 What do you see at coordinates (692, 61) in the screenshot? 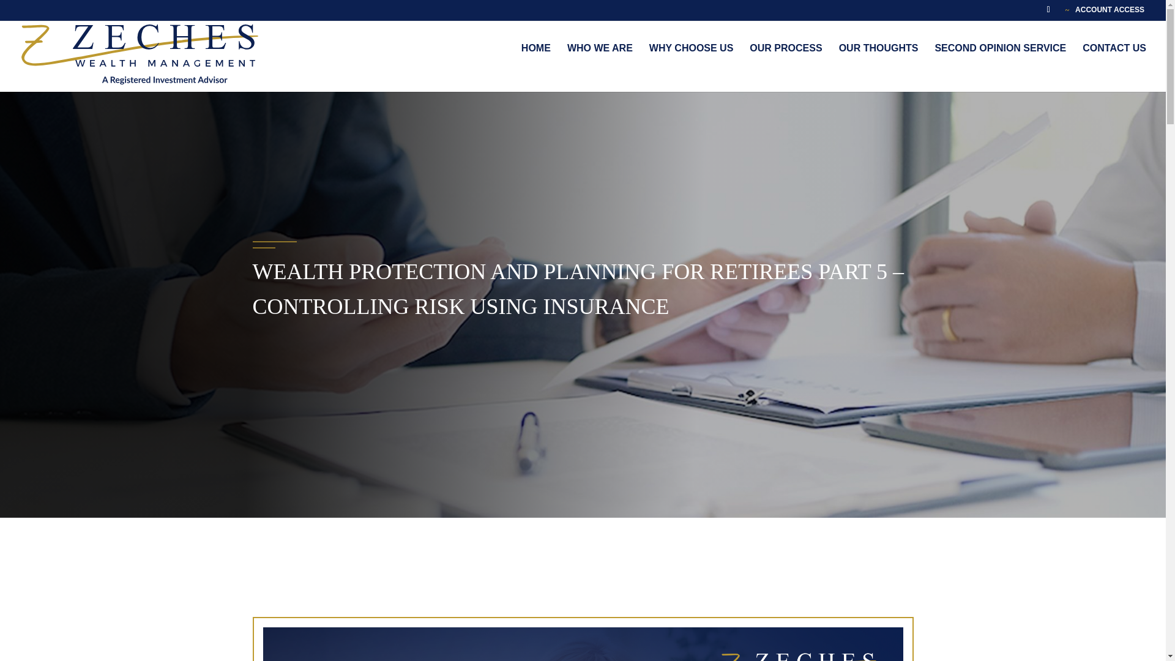
I see `WHY CHOOSE US` at bounding box center [692, 61].